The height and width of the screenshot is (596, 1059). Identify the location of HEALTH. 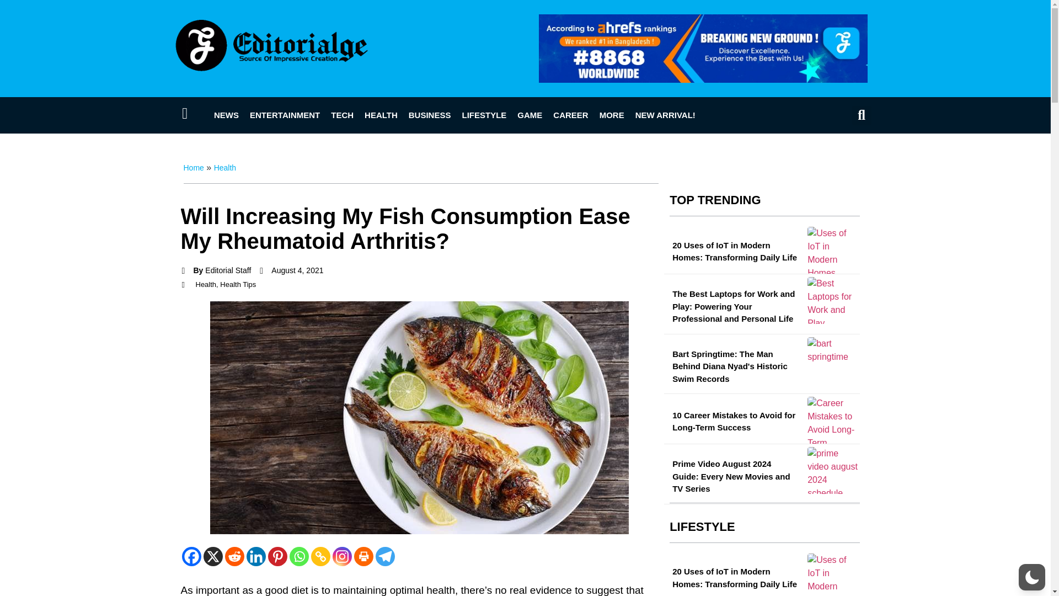
(381, 115).